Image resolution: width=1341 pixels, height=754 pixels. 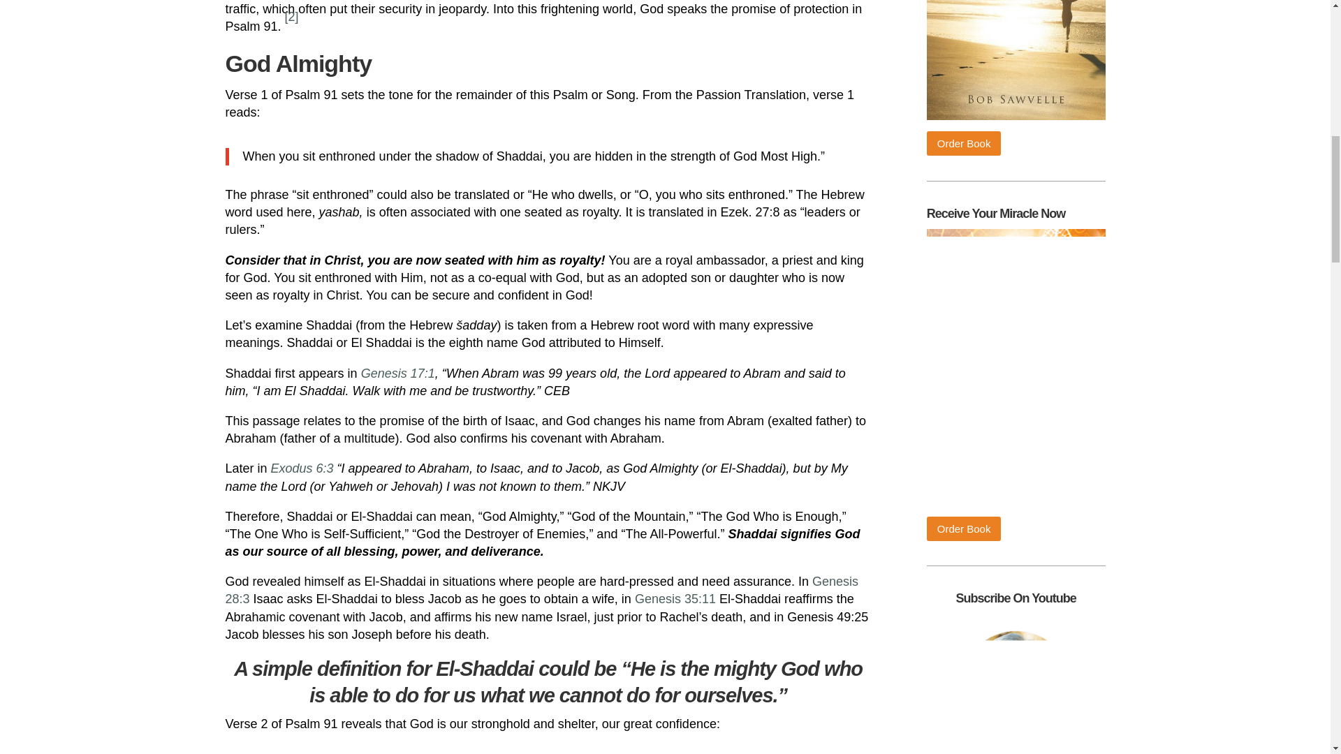 I want to click on Genesis 17:1, so click(x=397, y=373).